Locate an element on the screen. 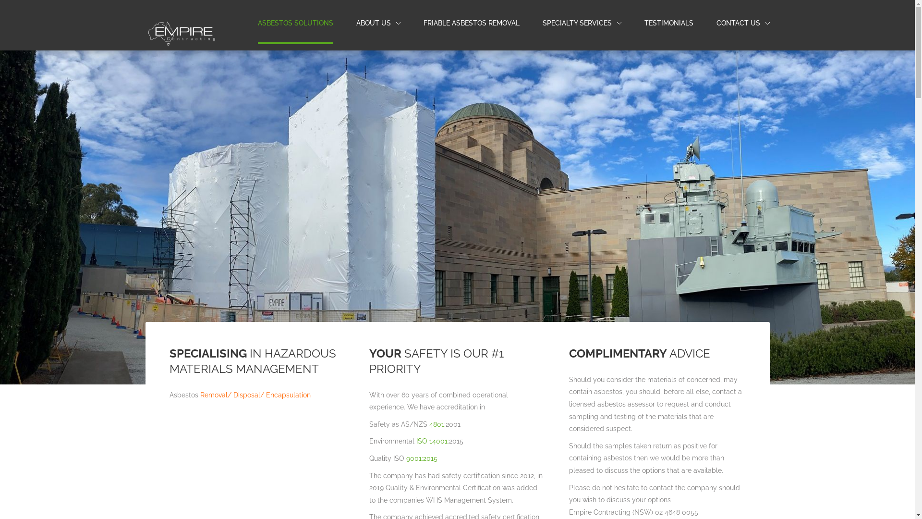 The image size is (922, 519). CONTACT US is located at coordinates (743, 24).